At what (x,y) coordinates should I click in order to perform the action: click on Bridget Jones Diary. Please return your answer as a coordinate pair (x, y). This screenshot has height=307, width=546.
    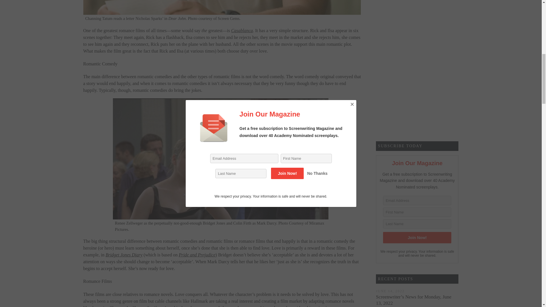
    Looking at the image, I should click on (124, 255).